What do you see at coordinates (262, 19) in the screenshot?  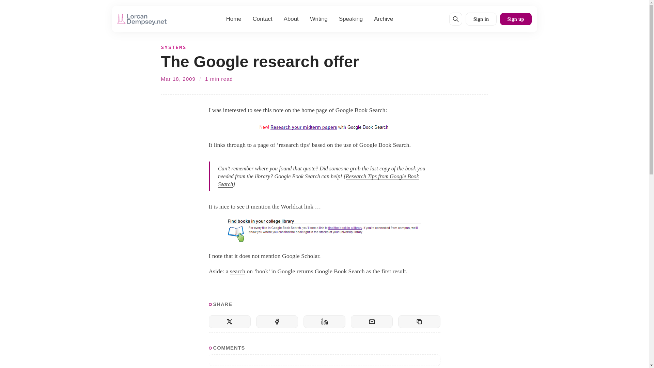 I see `Contact` at bounding box center [262, 19].